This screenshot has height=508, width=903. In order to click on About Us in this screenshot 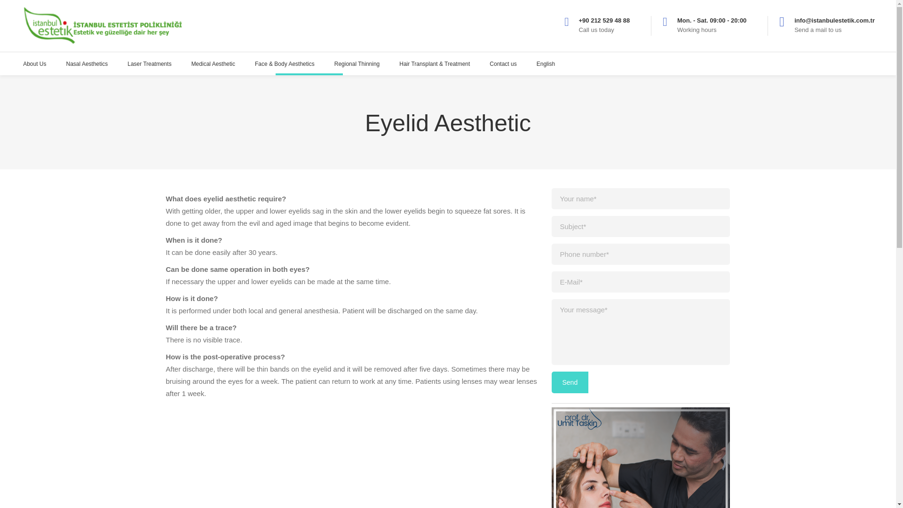, I will do `click(35, 63)`.